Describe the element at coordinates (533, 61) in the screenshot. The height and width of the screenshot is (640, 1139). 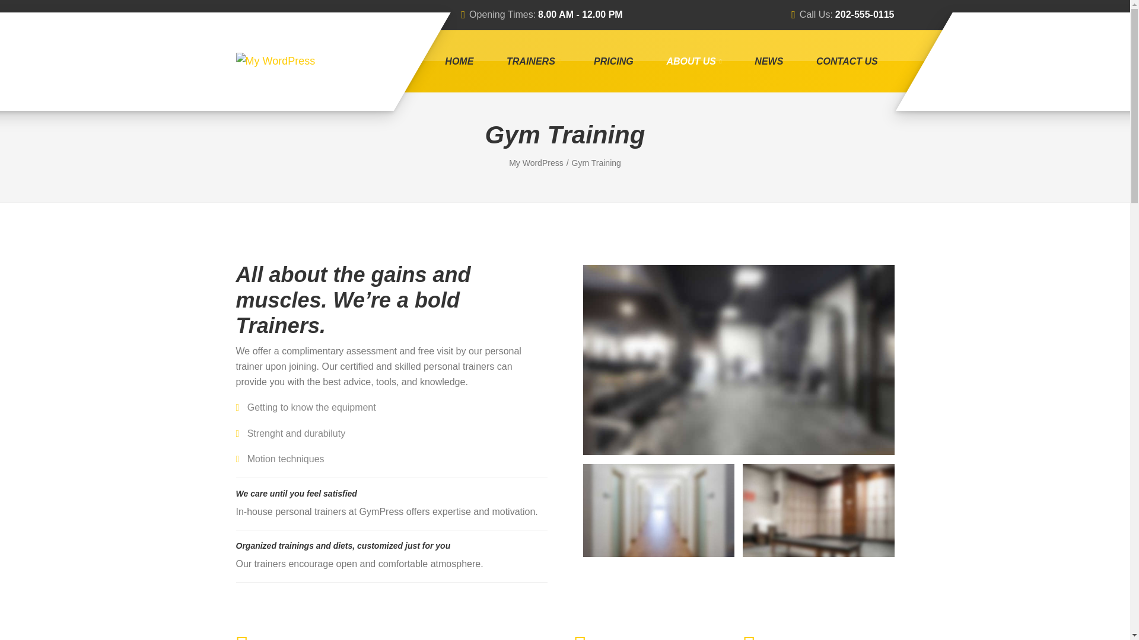
I see `TRAINERS` at that location.